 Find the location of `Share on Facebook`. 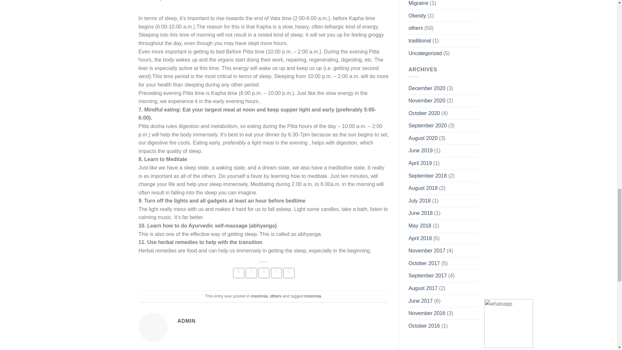

Share on Facebook is located at coordinates (238, 273).